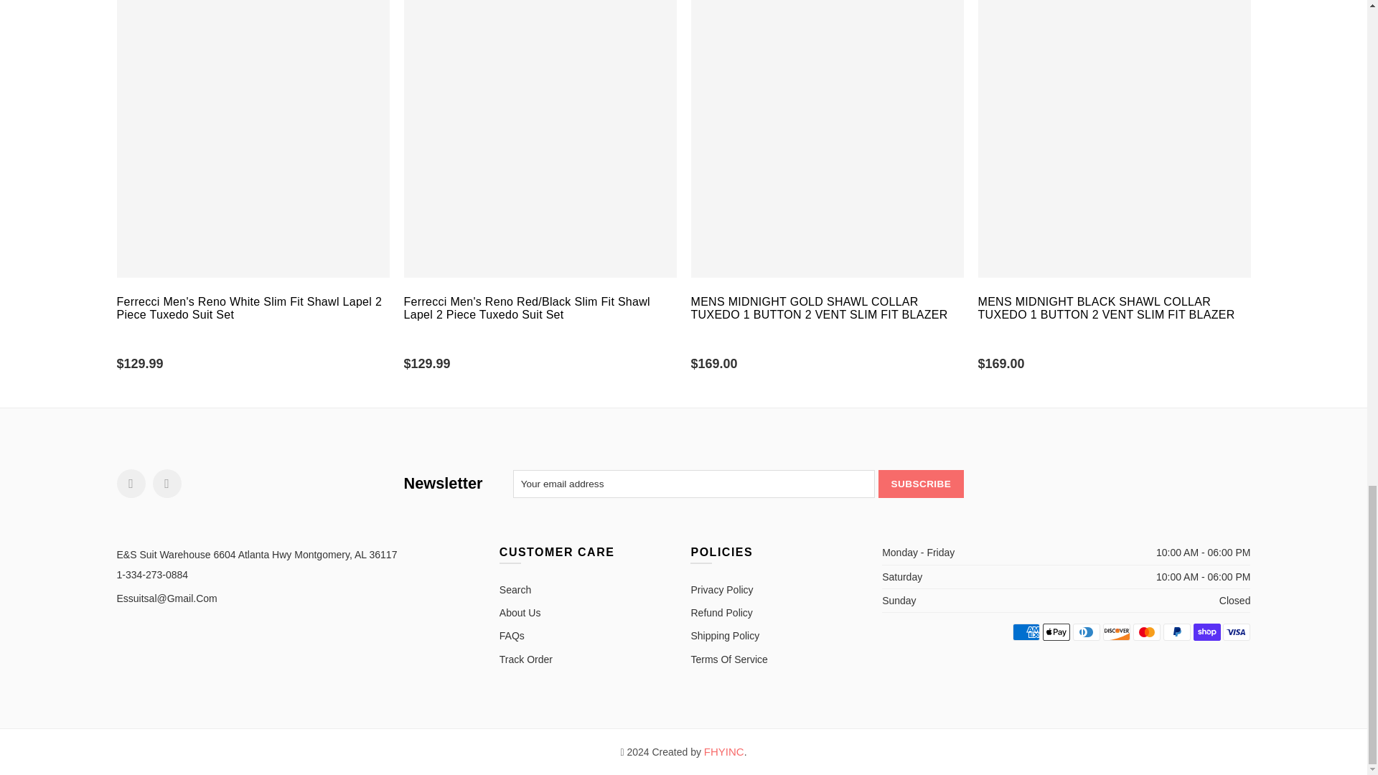  Describe the element at coordinates (1176, 632) in the screenshot. I see `PayPal` at that location.